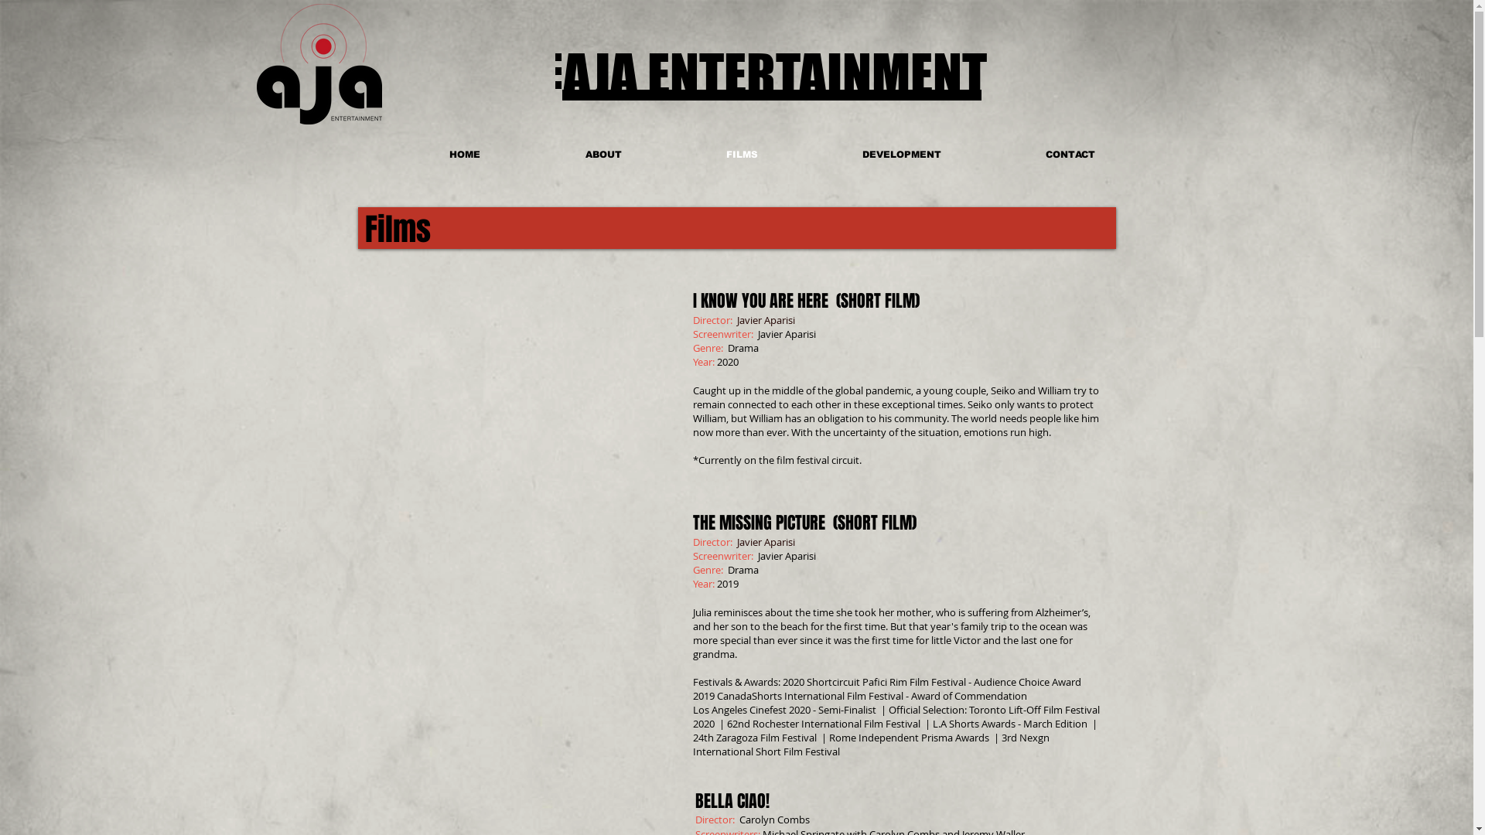 The height and width of the screenshot is (835, 1485). Describe the element at coordinates (603, 155) in the screenshot. I see `ABOUT` at that location.